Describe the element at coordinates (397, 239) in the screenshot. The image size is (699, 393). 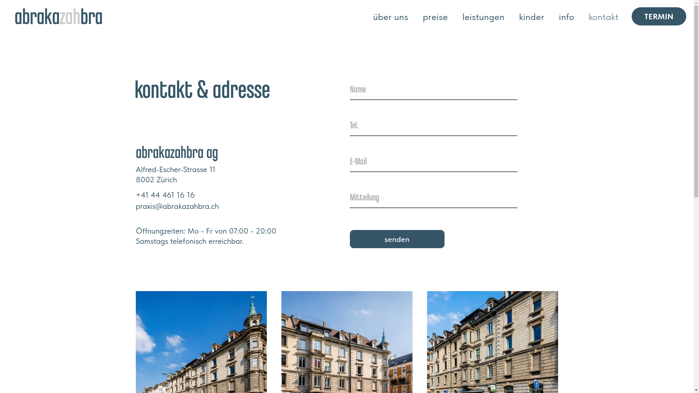
I see `senden` at that location.